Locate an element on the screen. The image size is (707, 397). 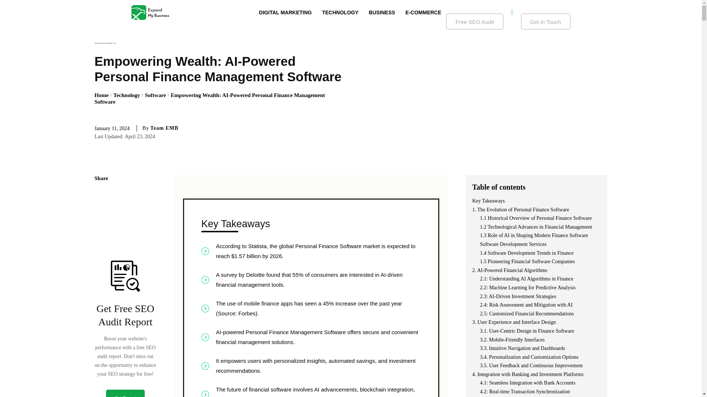
Team EMB is located at coordinates (164, 128).